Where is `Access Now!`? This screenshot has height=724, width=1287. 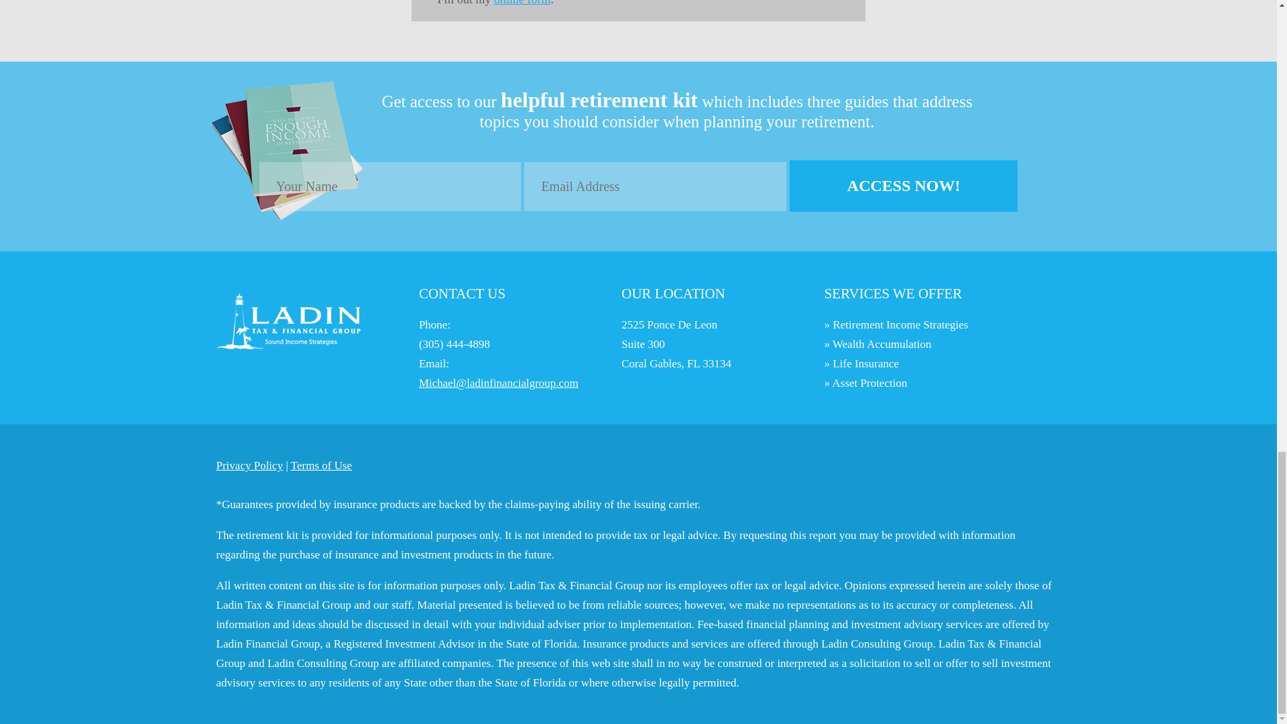 Access Now! is located at coordinates (904, 186).